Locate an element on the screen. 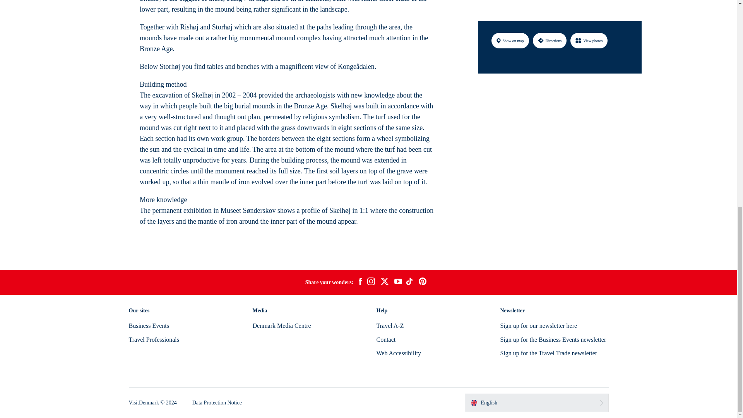 This screenshot has height=418, width=743. Data Protection Notice is located at coordinates (217, 403).